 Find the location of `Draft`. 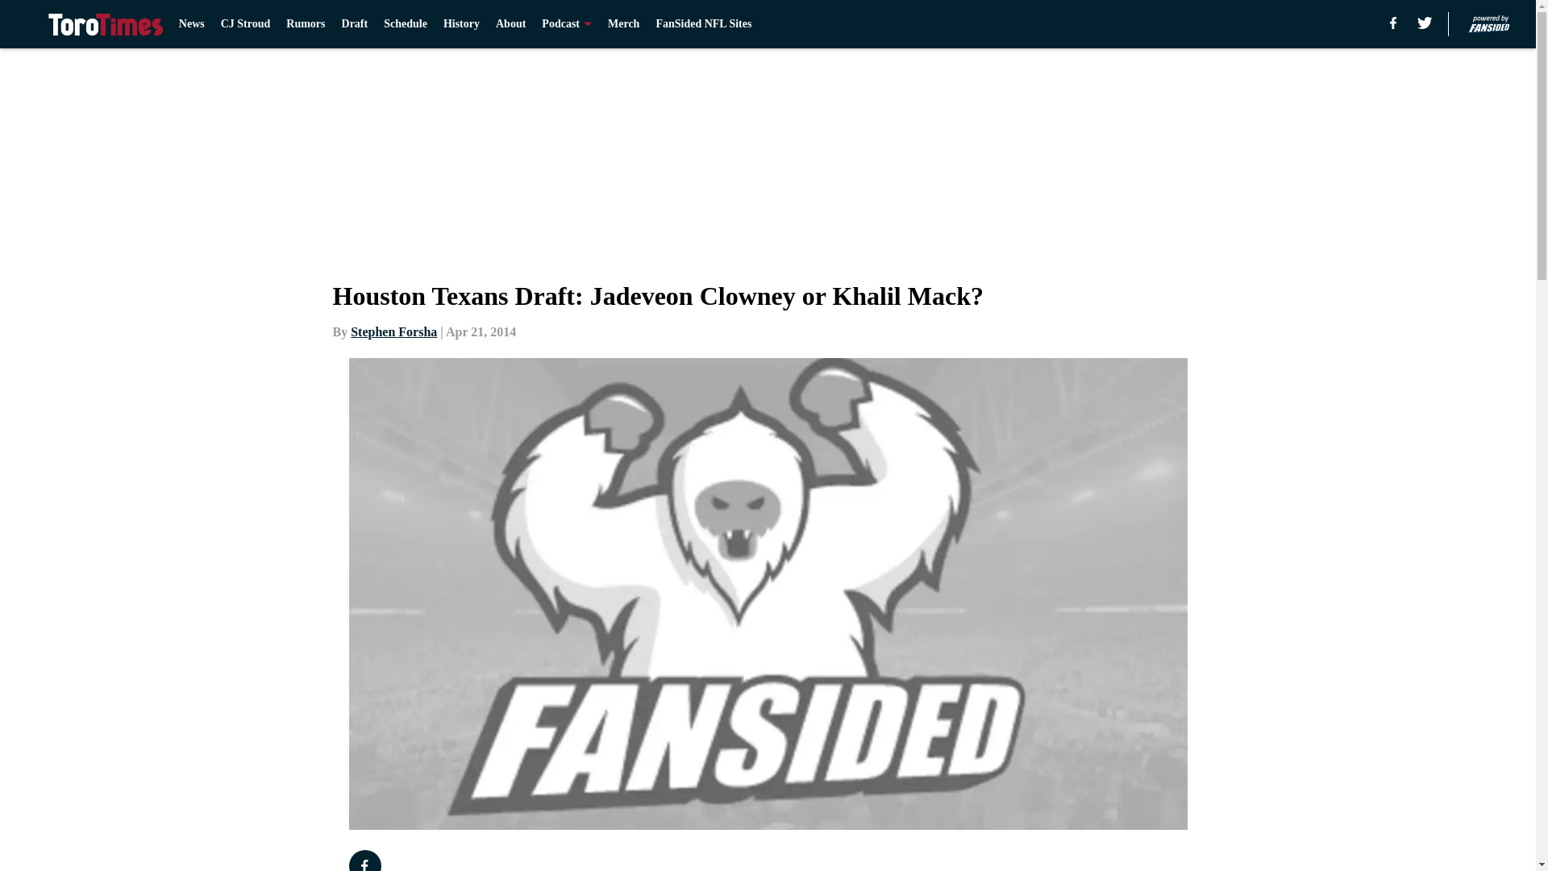

Draft is located at coordinates (355, 24).